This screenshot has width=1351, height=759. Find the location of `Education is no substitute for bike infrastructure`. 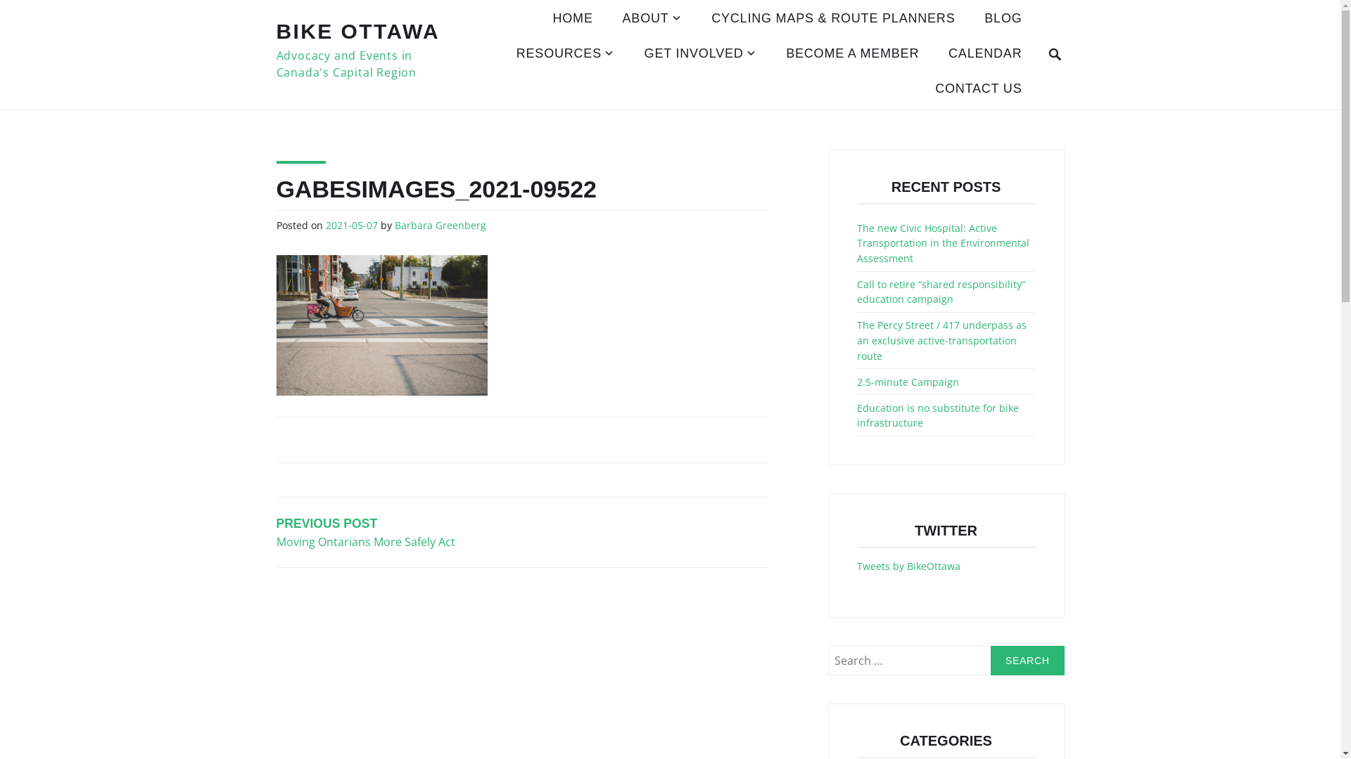

Education is no substitute for bike infrastructure is located at coordinates (938, 416).